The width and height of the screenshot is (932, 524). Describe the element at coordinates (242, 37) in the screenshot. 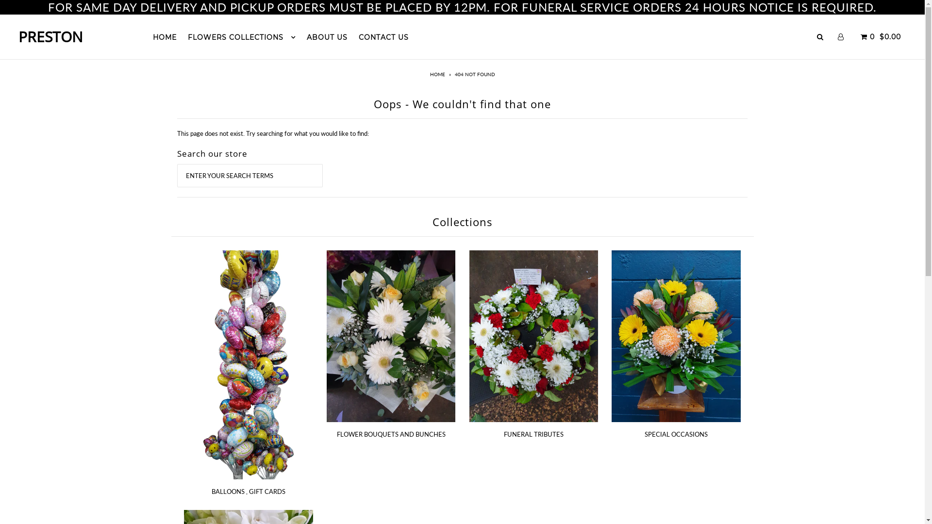

I see `FLOWERS COLLECTIONS` at that location.